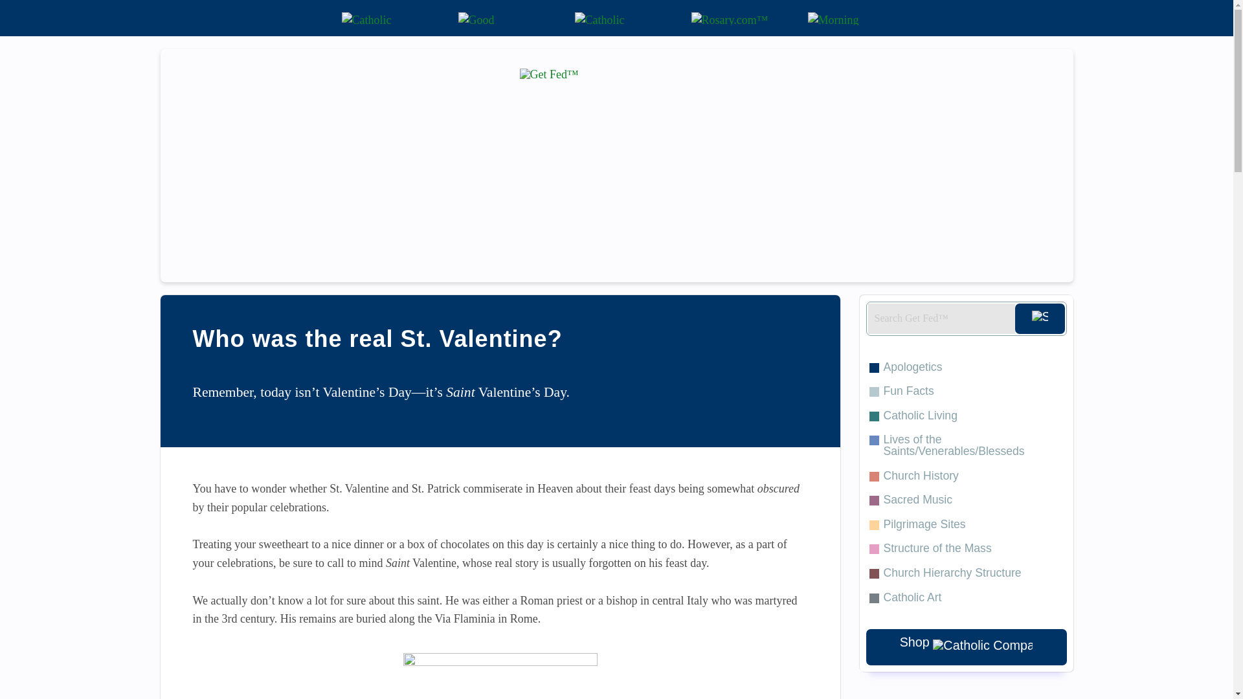 The height and width of the screenshot is (699, 1243). I want to click on Church History, so click(966, 476).